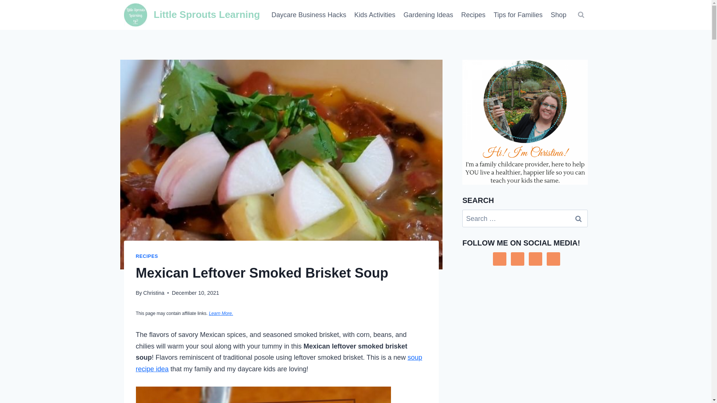  What do you see at coordinates (518, 15) in the screenshot?
I see `Tips for Families` at bounding box center [518, 15].